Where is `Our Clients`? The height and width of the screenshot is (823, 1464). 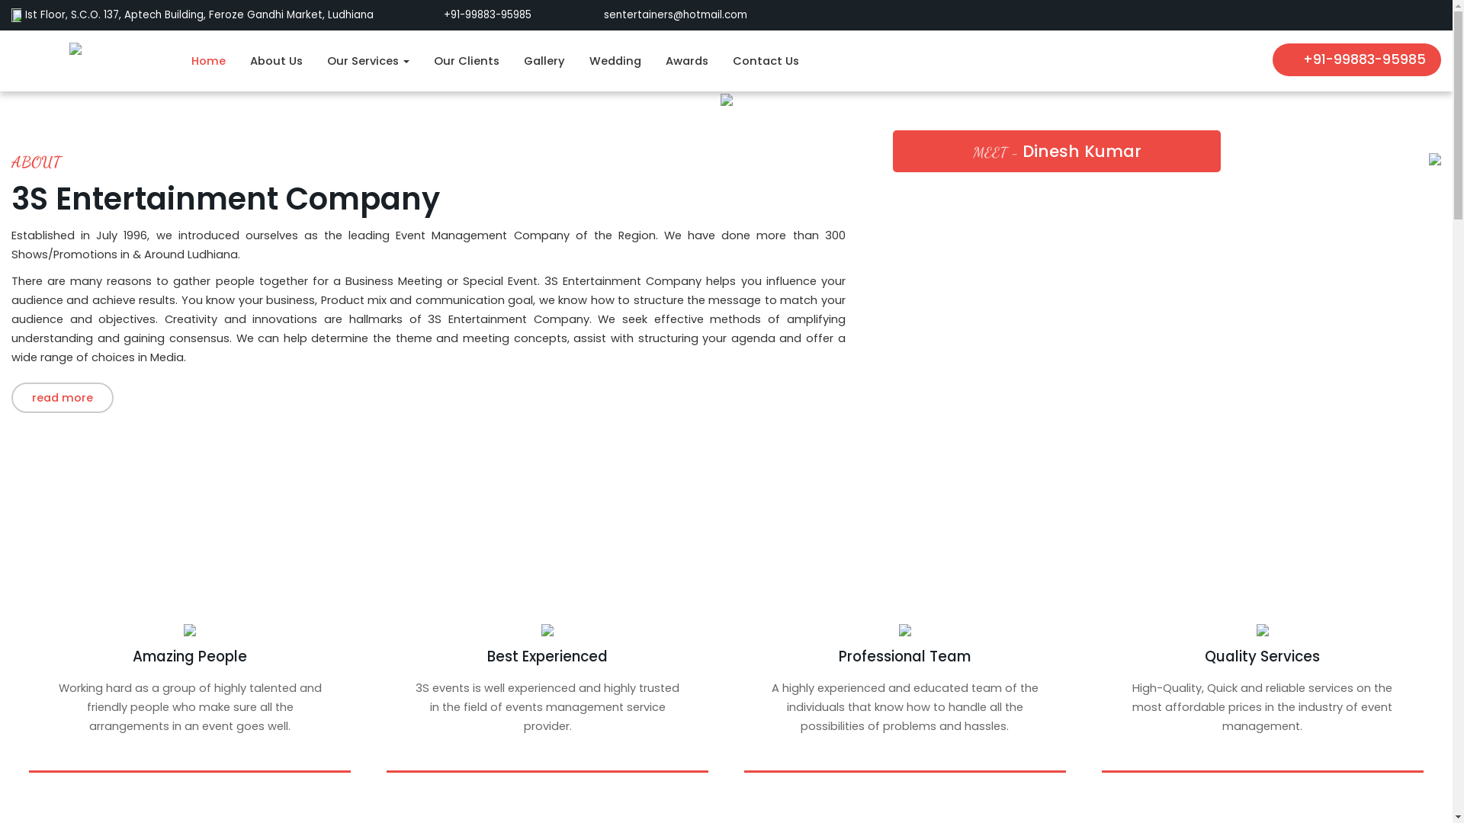
Our Clients is located at coordinates (467, 62).